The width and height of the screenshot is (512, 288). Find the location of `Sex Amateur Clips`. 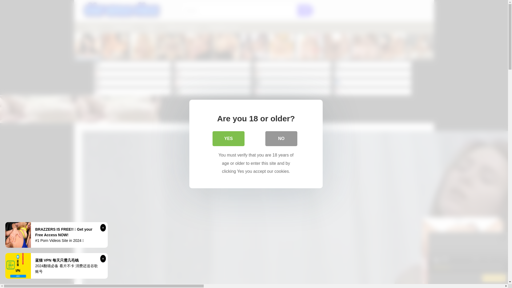

Sex Amateur Clips is located at coordinates (133, 91).